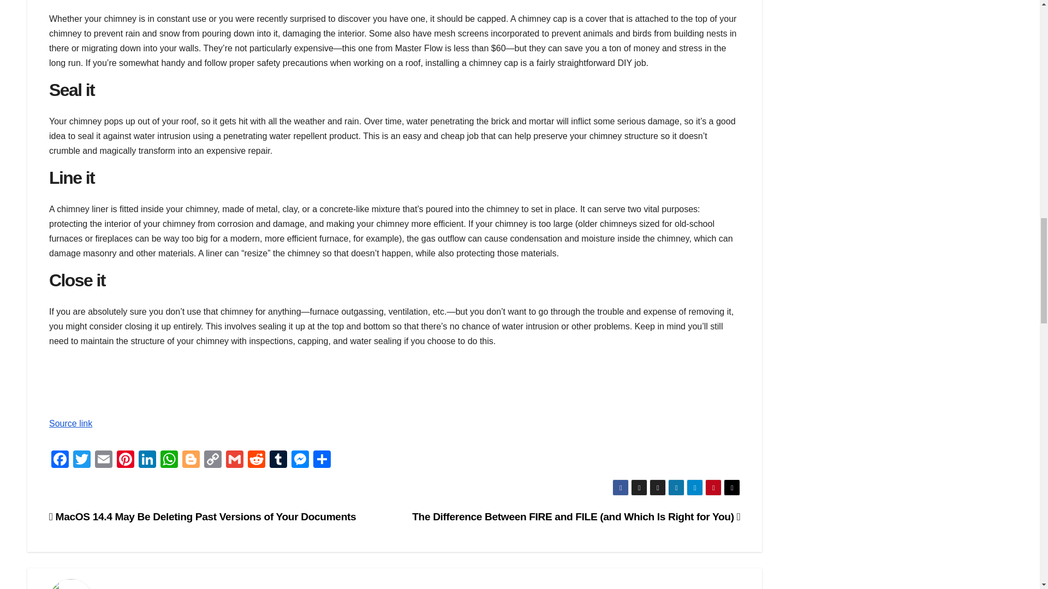  I want to click on Facebook, so click(60, 460).